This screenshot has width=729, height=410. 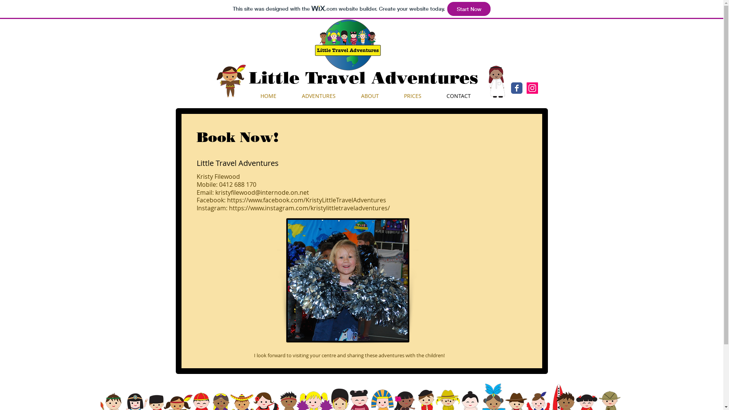 I want to click on ADVENTURES, so click(x=319, y=96).